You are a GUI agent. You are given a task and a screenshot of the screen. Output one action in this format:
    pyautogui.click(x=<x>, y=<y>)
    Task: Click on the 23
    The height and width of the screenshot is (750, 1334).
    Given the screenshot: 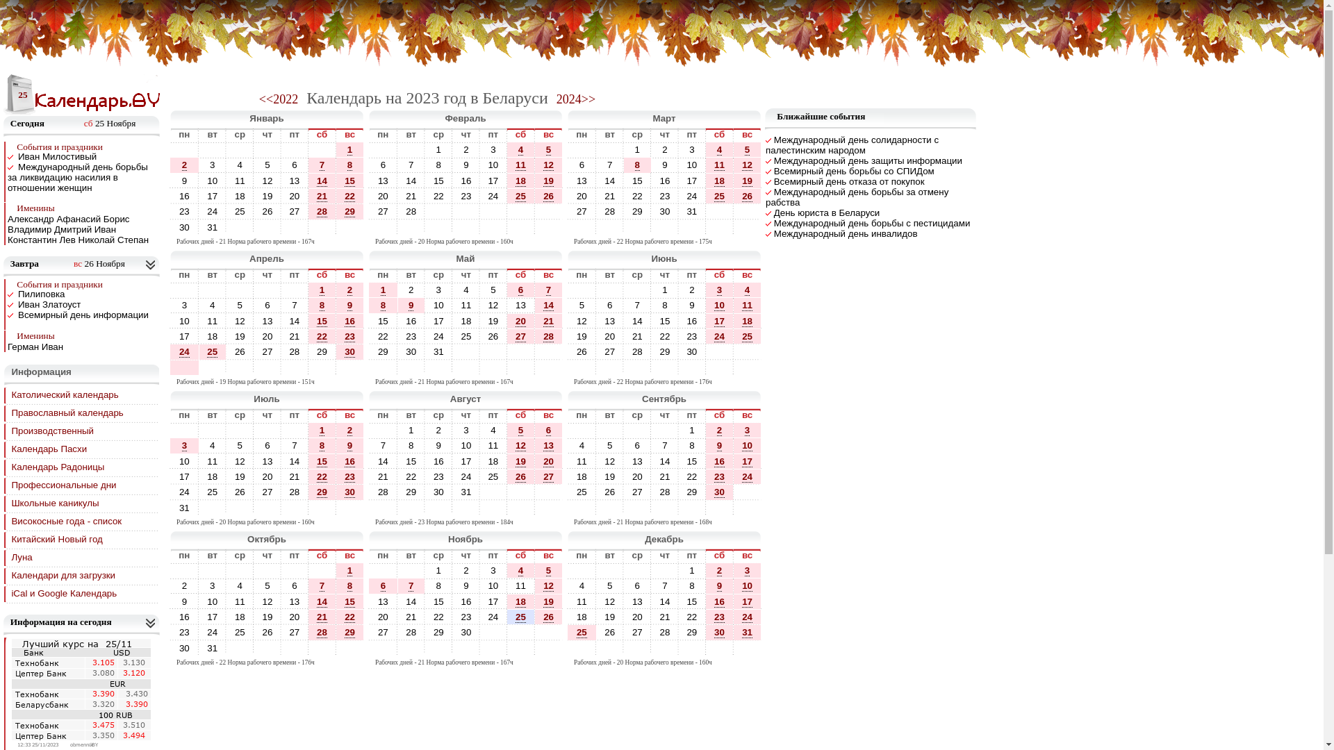 What is the action you would take?
    pyautogui.click(x=185, y=632)
    